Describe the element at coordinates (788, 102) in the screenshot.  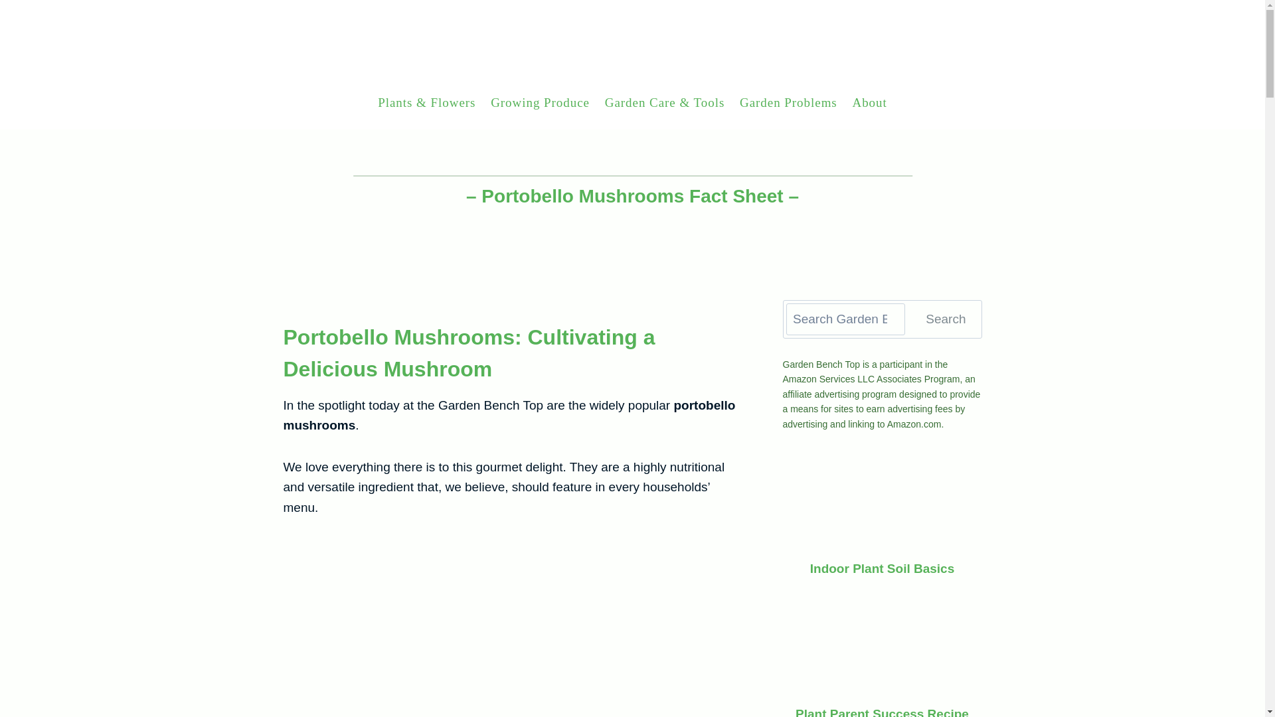
I see `Garden Problems` at that location.